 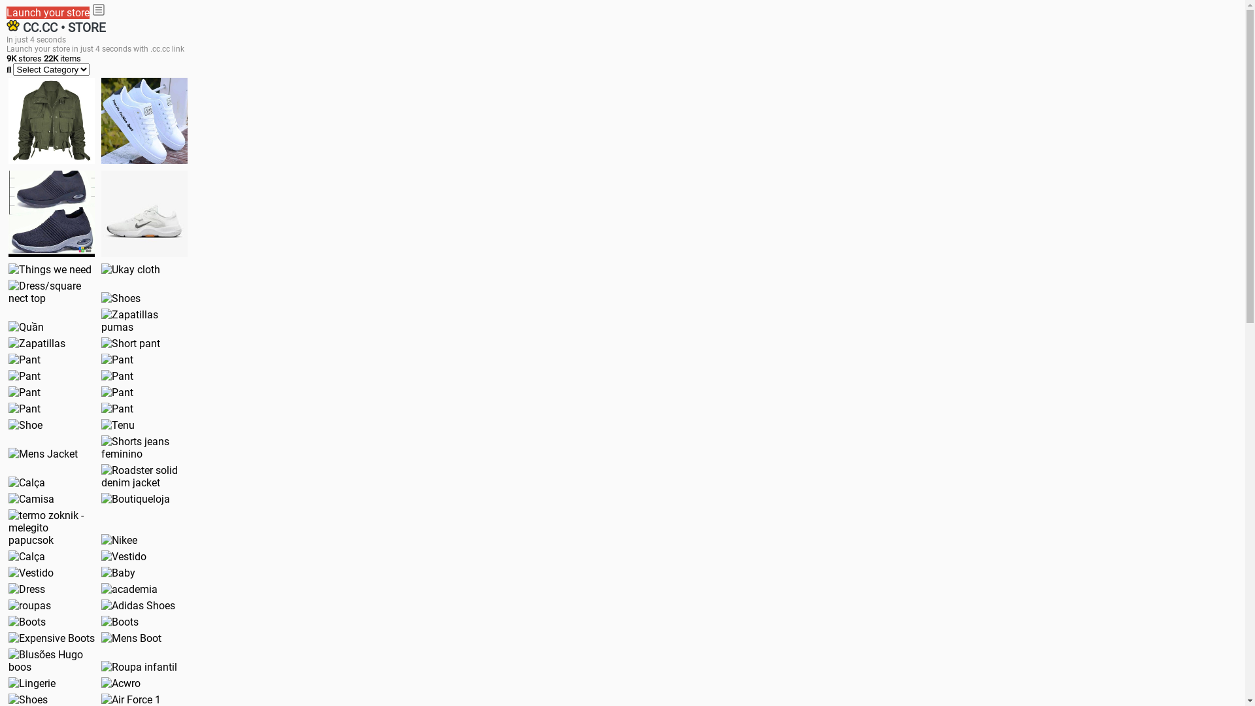 What do you see at coordinates (131, 638) in the screenshot?
I see `Mens Boot` at bounding box center [131, 638].